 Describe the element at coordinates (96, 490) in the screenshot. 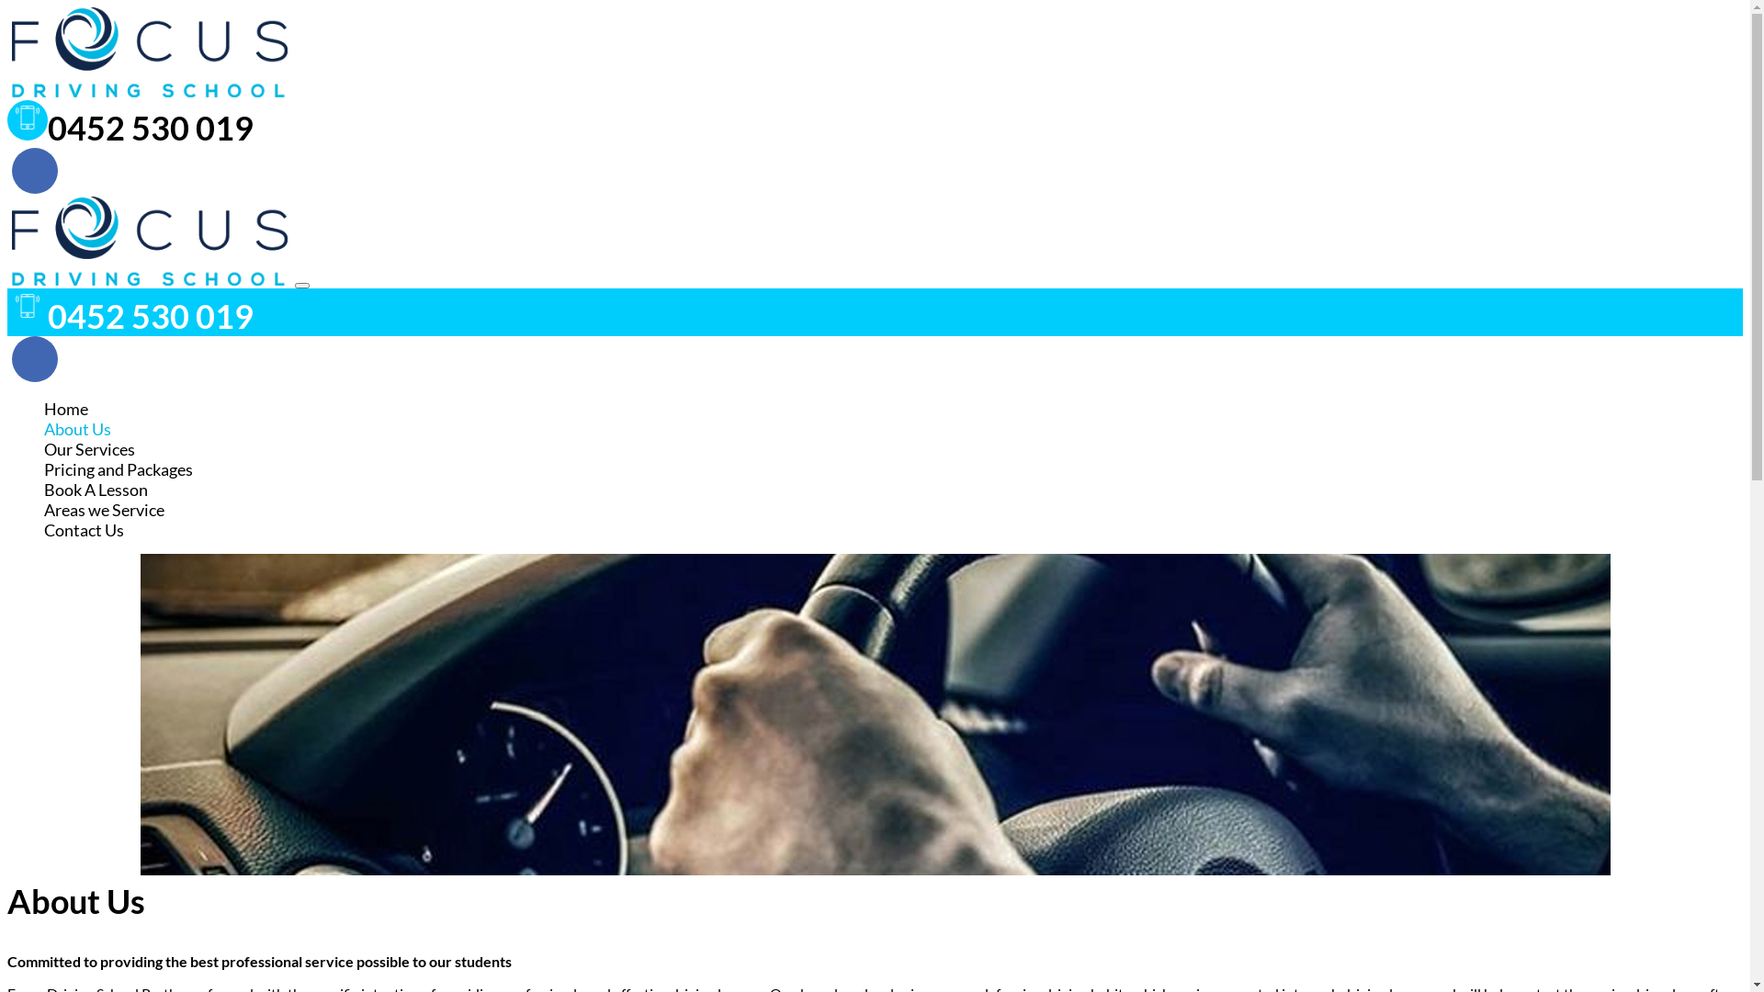

I see `Book A Lesson` at that location.